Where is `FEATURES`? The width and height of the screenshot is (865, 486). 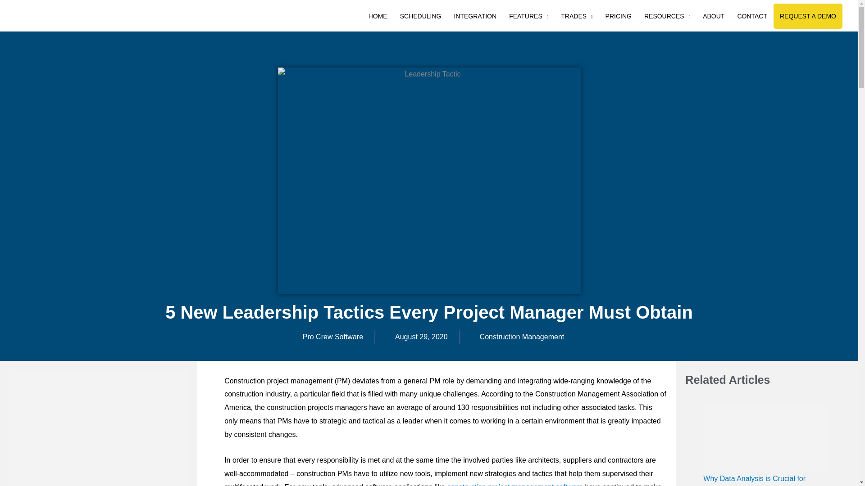 FEATURES is located at coordinates (528, 16).